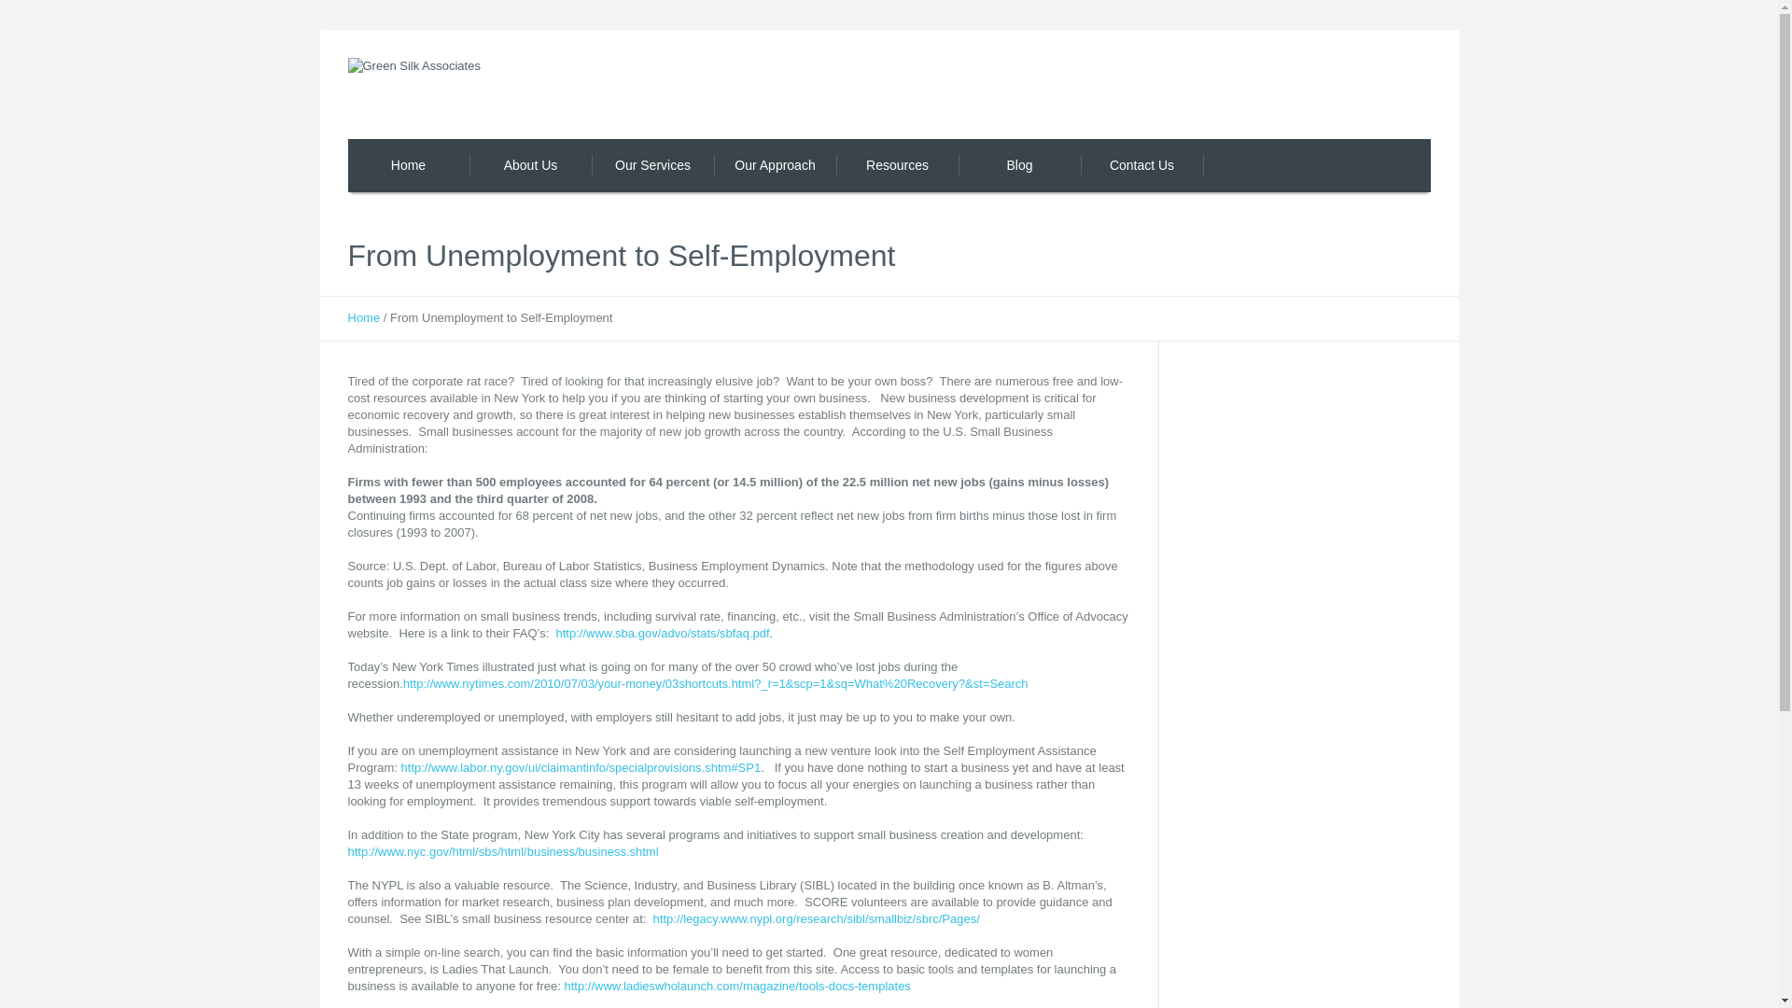  I want to click on Resources, so click(898, 166).